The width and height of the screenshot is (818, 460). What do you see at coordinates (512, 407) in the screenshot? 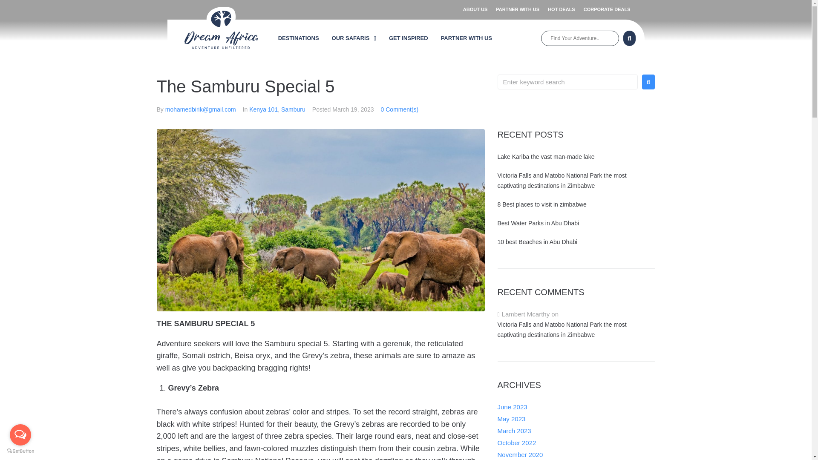
I see `June 2023` at bounding box center [512, 407].